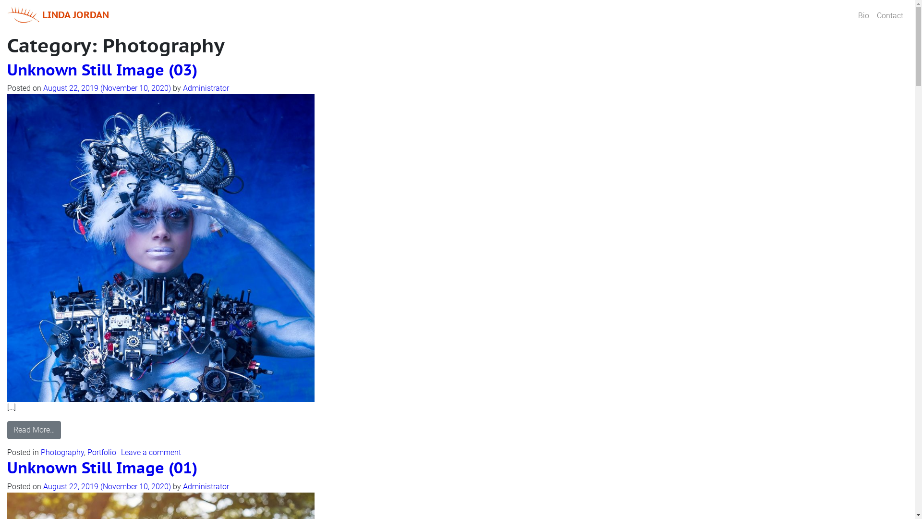 The width and height of the screenshot is (922, 519). Describe the element at coordinates (108, 88) in the screenshot. I see `August 22, 2019 (November 10, 2020)` at that location.